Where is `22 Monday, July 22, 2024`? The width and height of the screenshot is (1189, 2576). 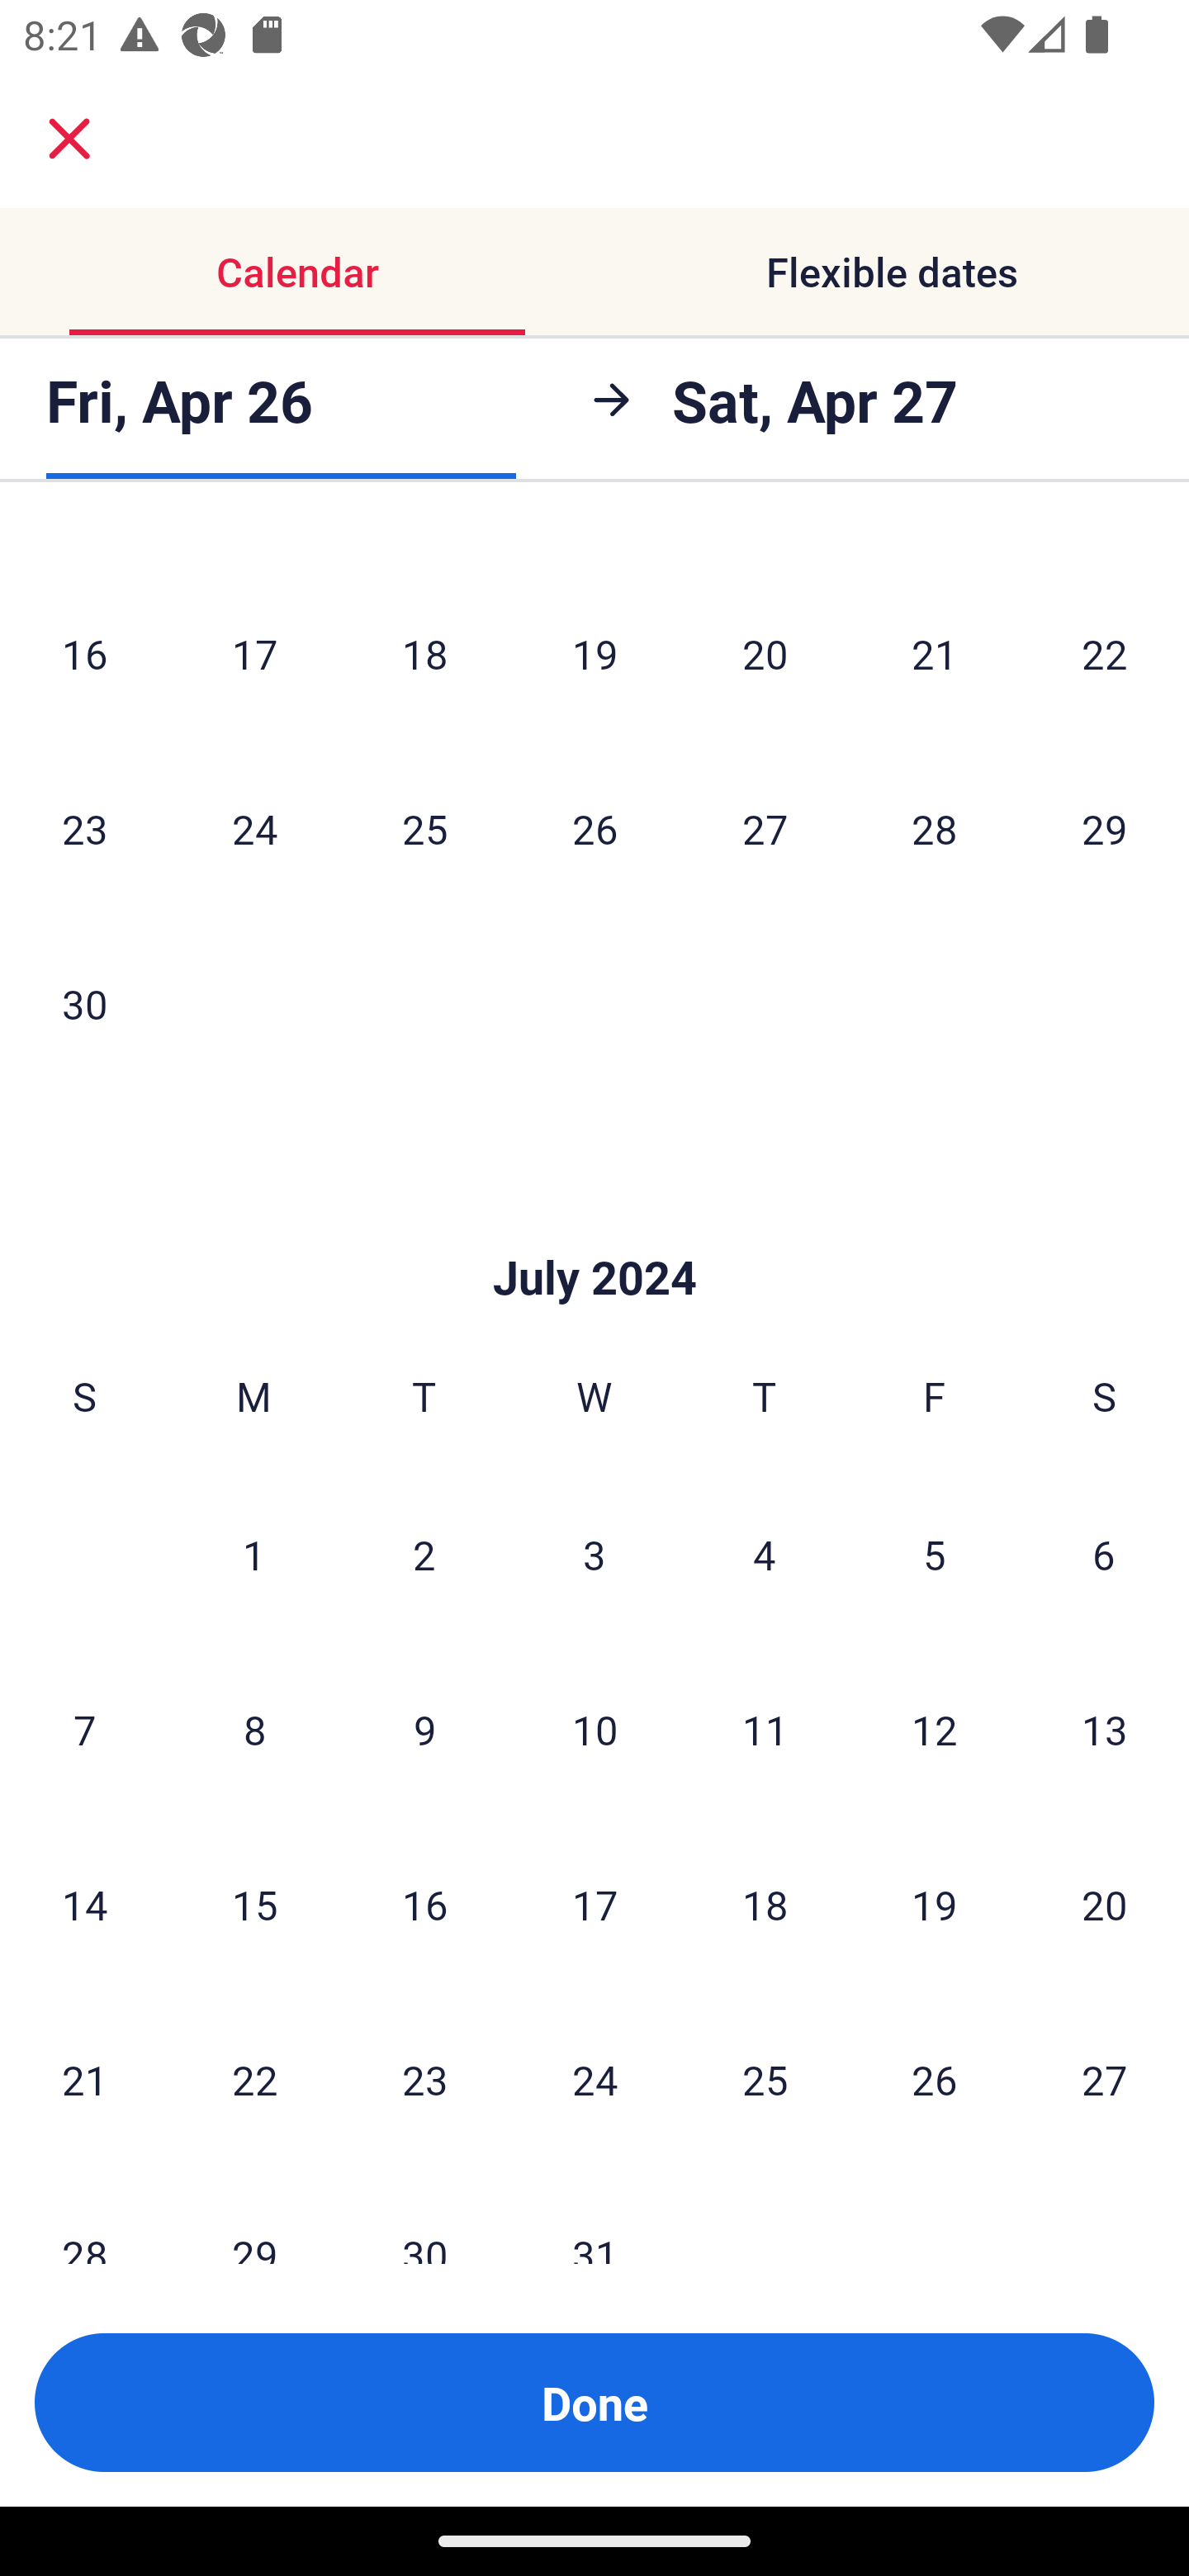 22 Monday, July 22, 2024 is located at coordinates (254, 2078).